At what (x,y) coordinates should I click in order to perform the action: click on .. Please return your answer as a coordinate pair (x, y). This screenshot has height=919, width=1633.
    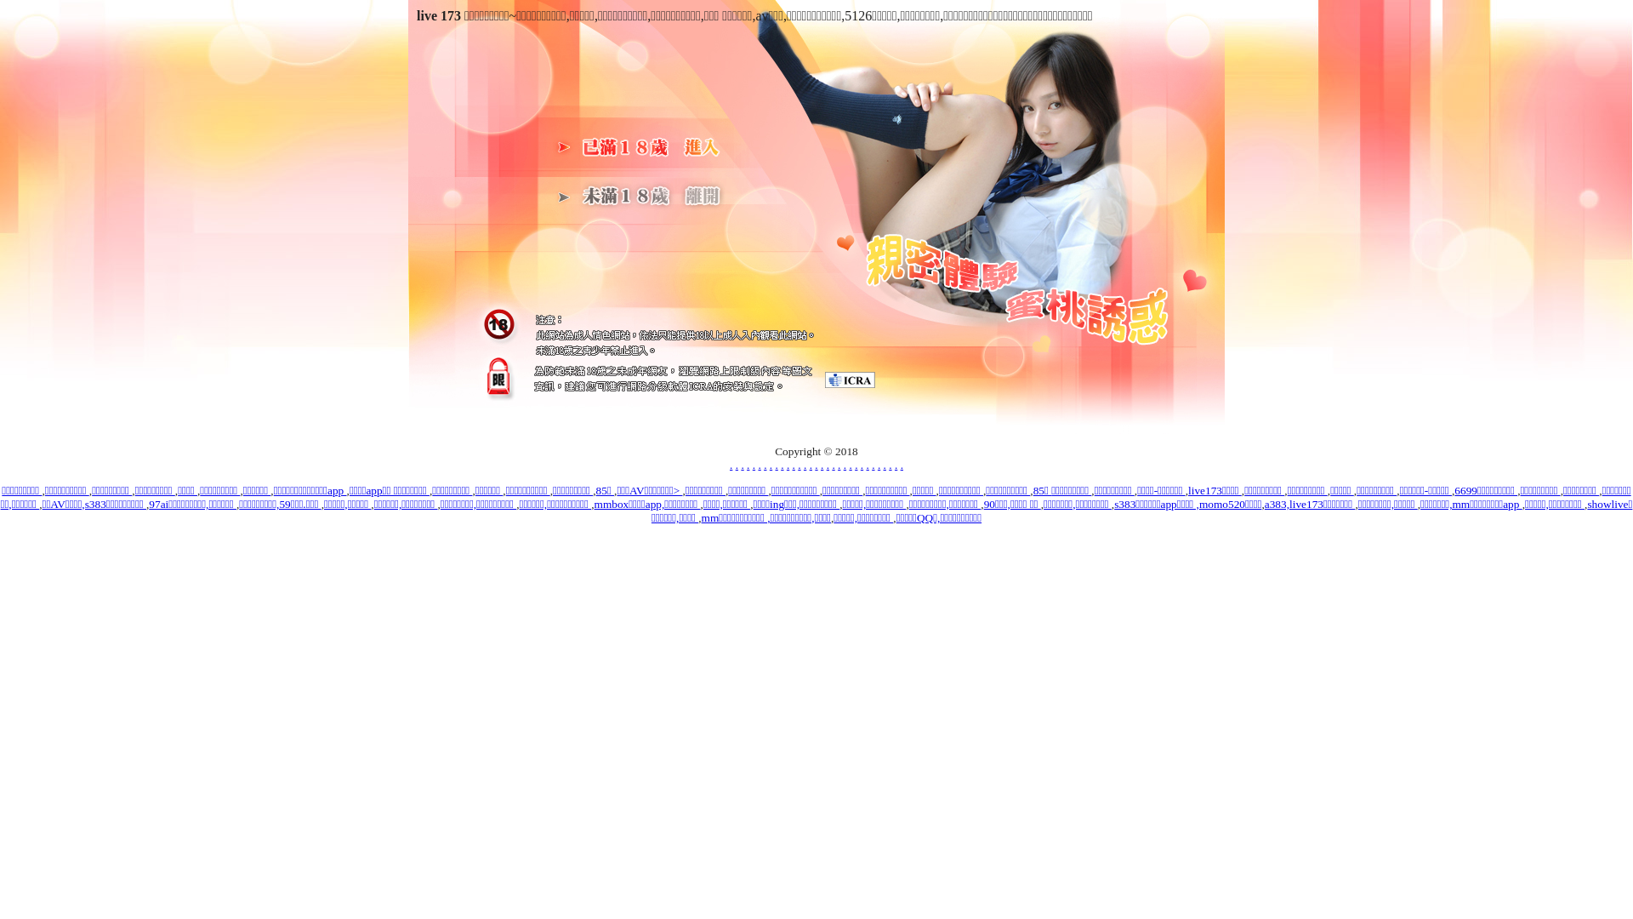
    Looking at the image, I should click on (731, 465).